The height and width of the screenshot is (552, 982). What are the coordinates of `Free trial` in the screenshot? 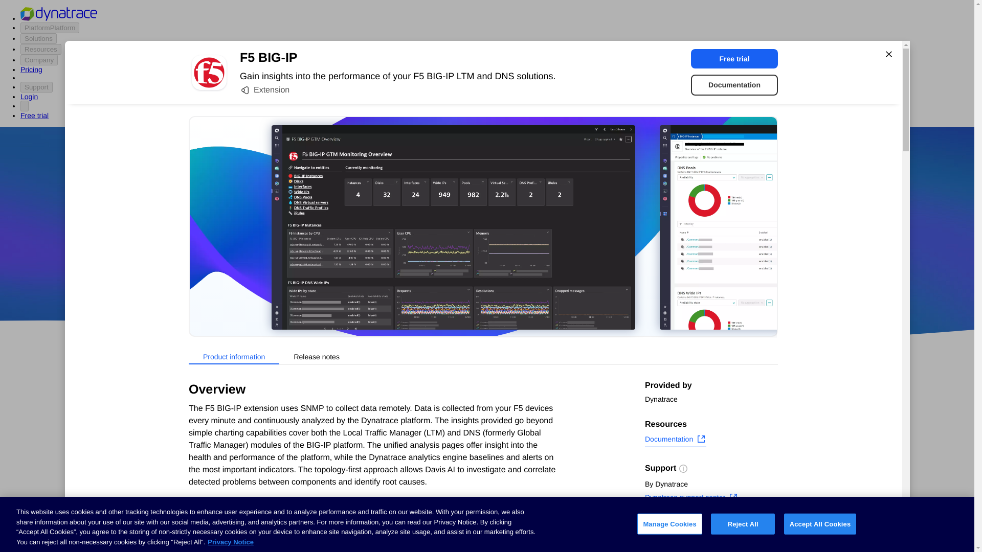 It's located at (734, 58).